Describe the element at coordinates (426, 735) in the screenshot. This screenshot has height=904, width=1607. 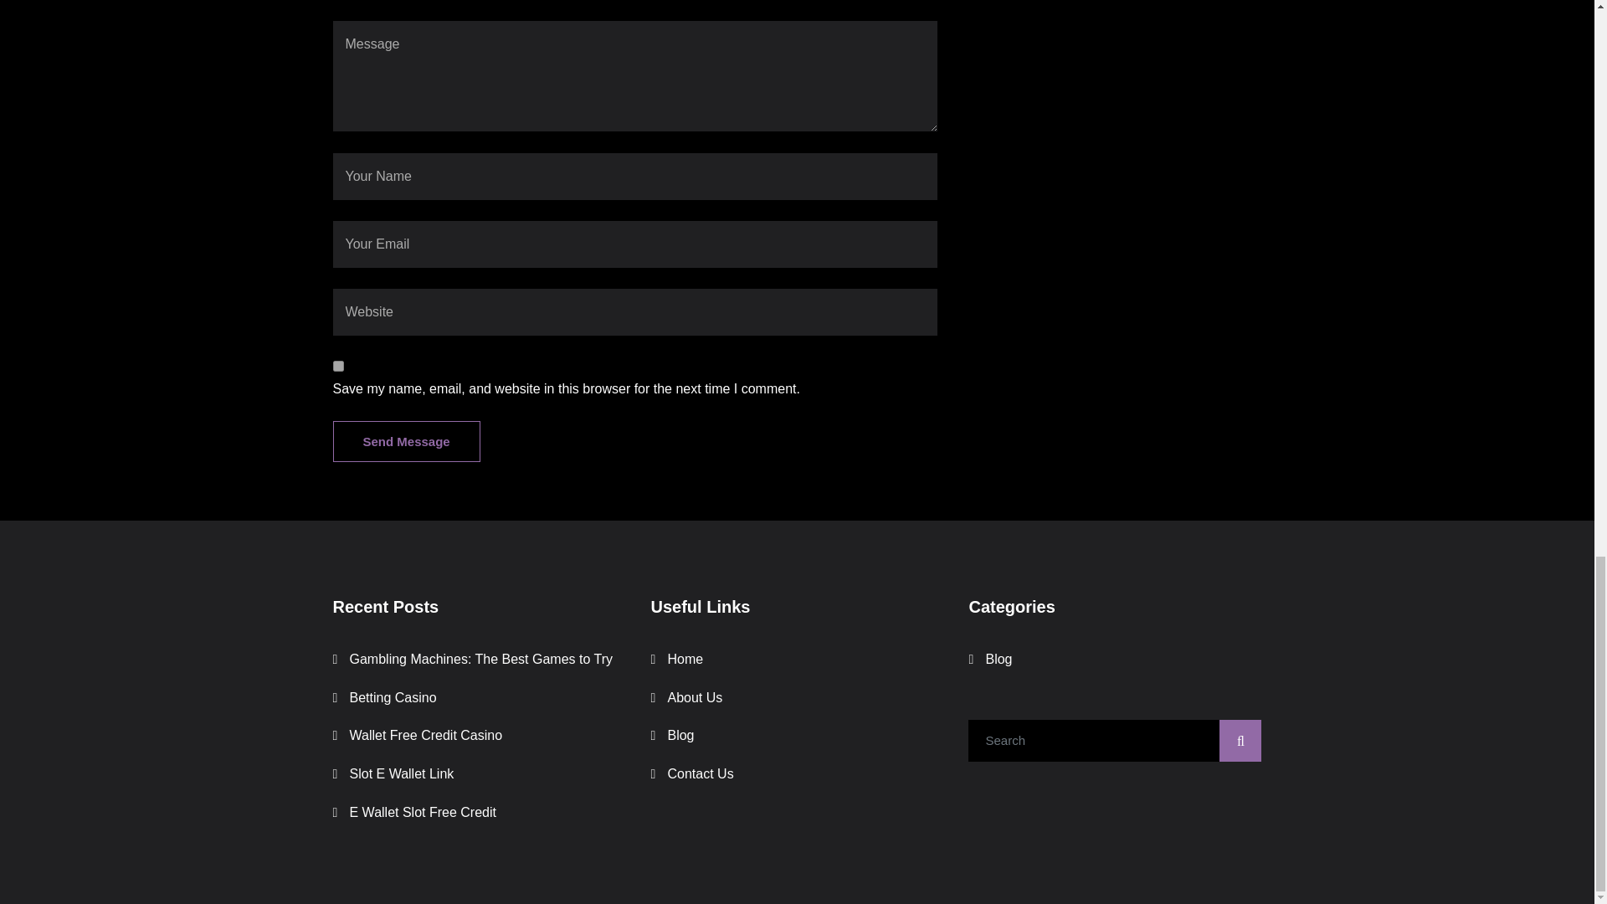
I see `Wallet Free Credit Casino` at that location.